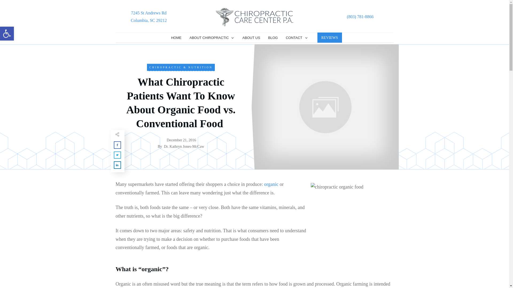  What do you see at coordinates (297, 38) in the screenshot?
I see `CONTACT` at bounding box center [297, 38].